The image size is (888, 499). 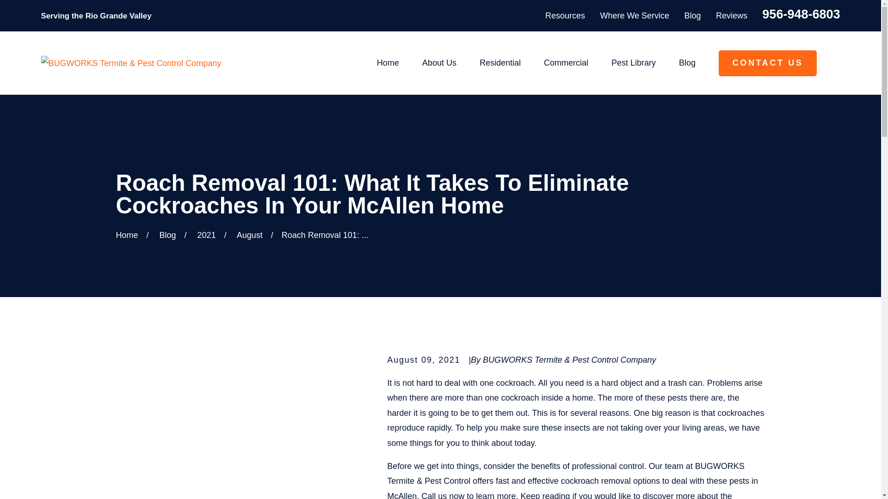 I want to click on 956-948-6803, so click(x=801, y=14).